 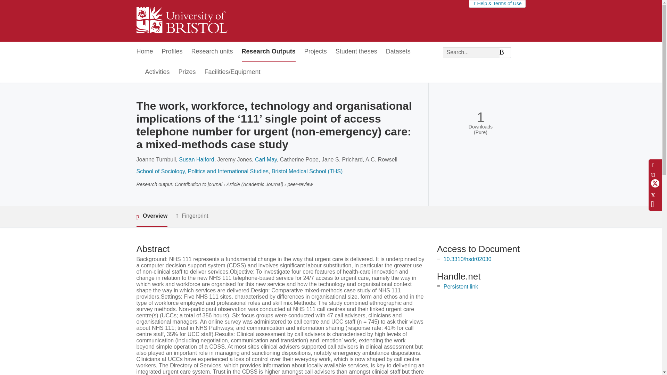 I want to click on Student theses, so click(x=356, y=52).